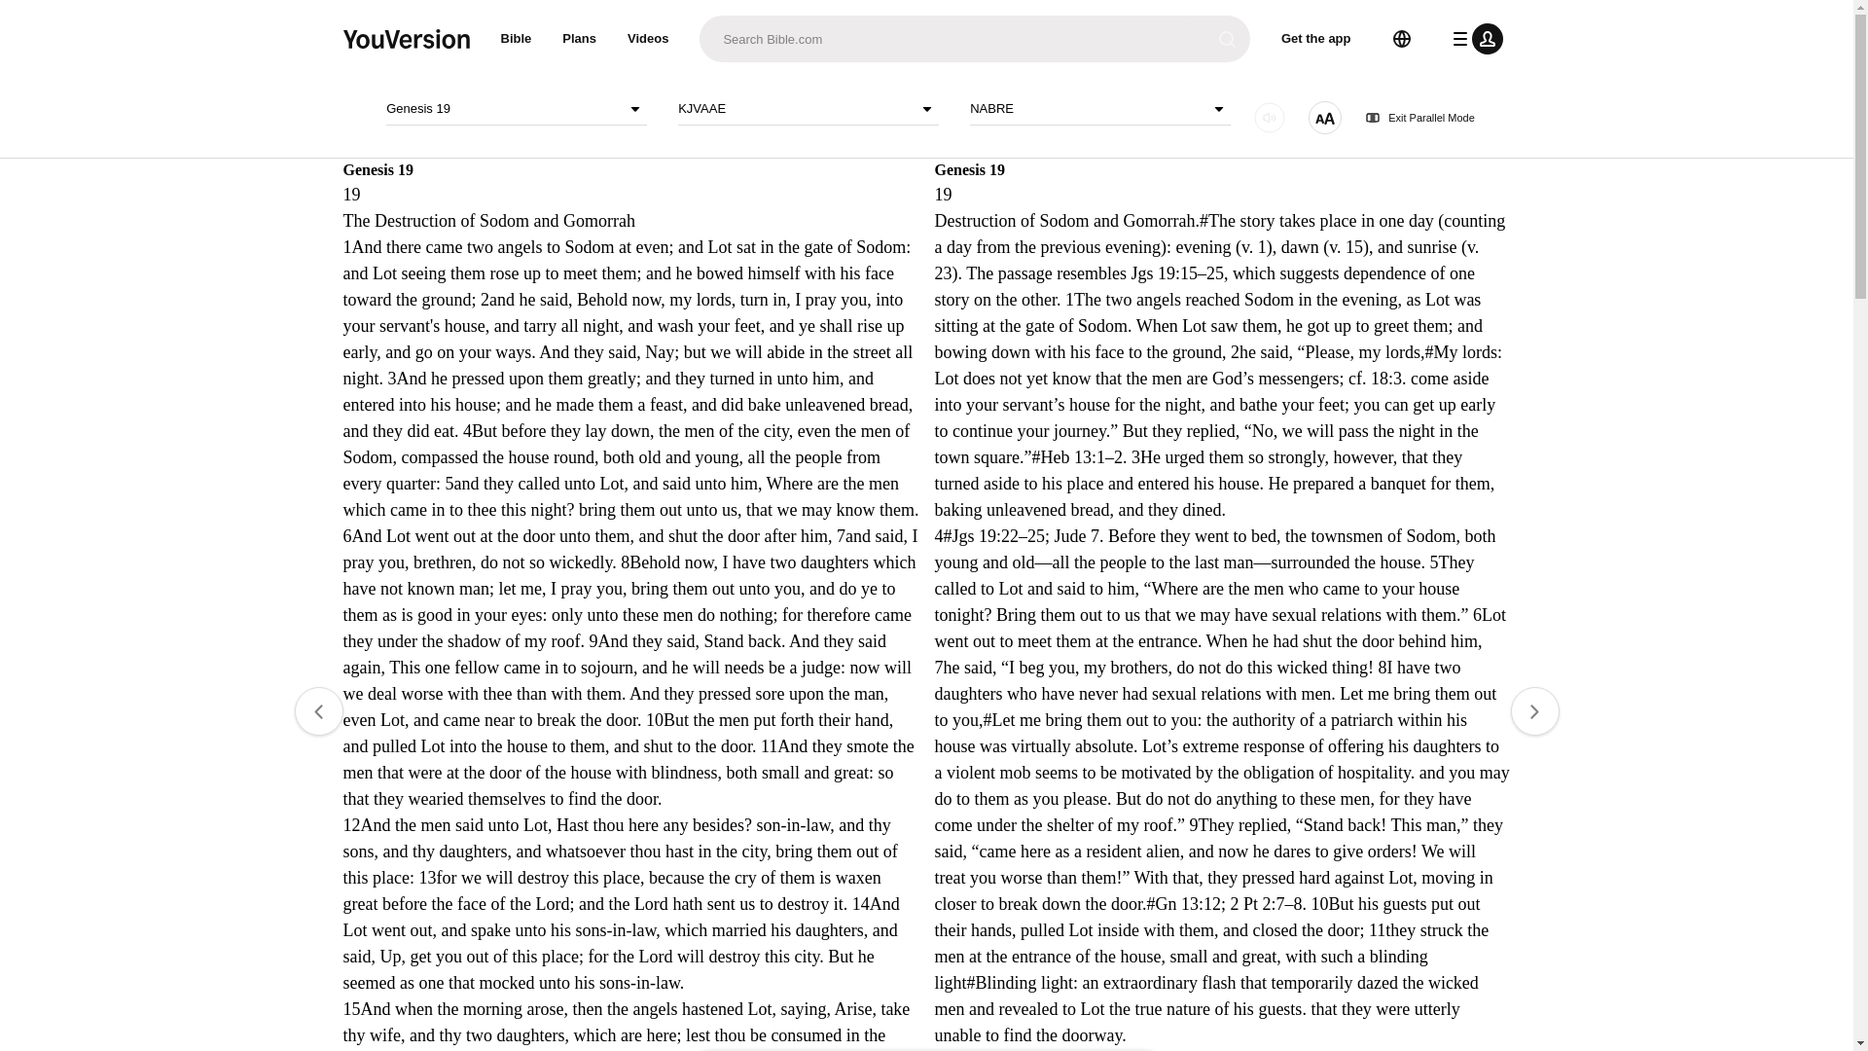  What do you see at coordinates (516, 39) in the screenshot?
I see `Bible` at bounding box center [516, 39].